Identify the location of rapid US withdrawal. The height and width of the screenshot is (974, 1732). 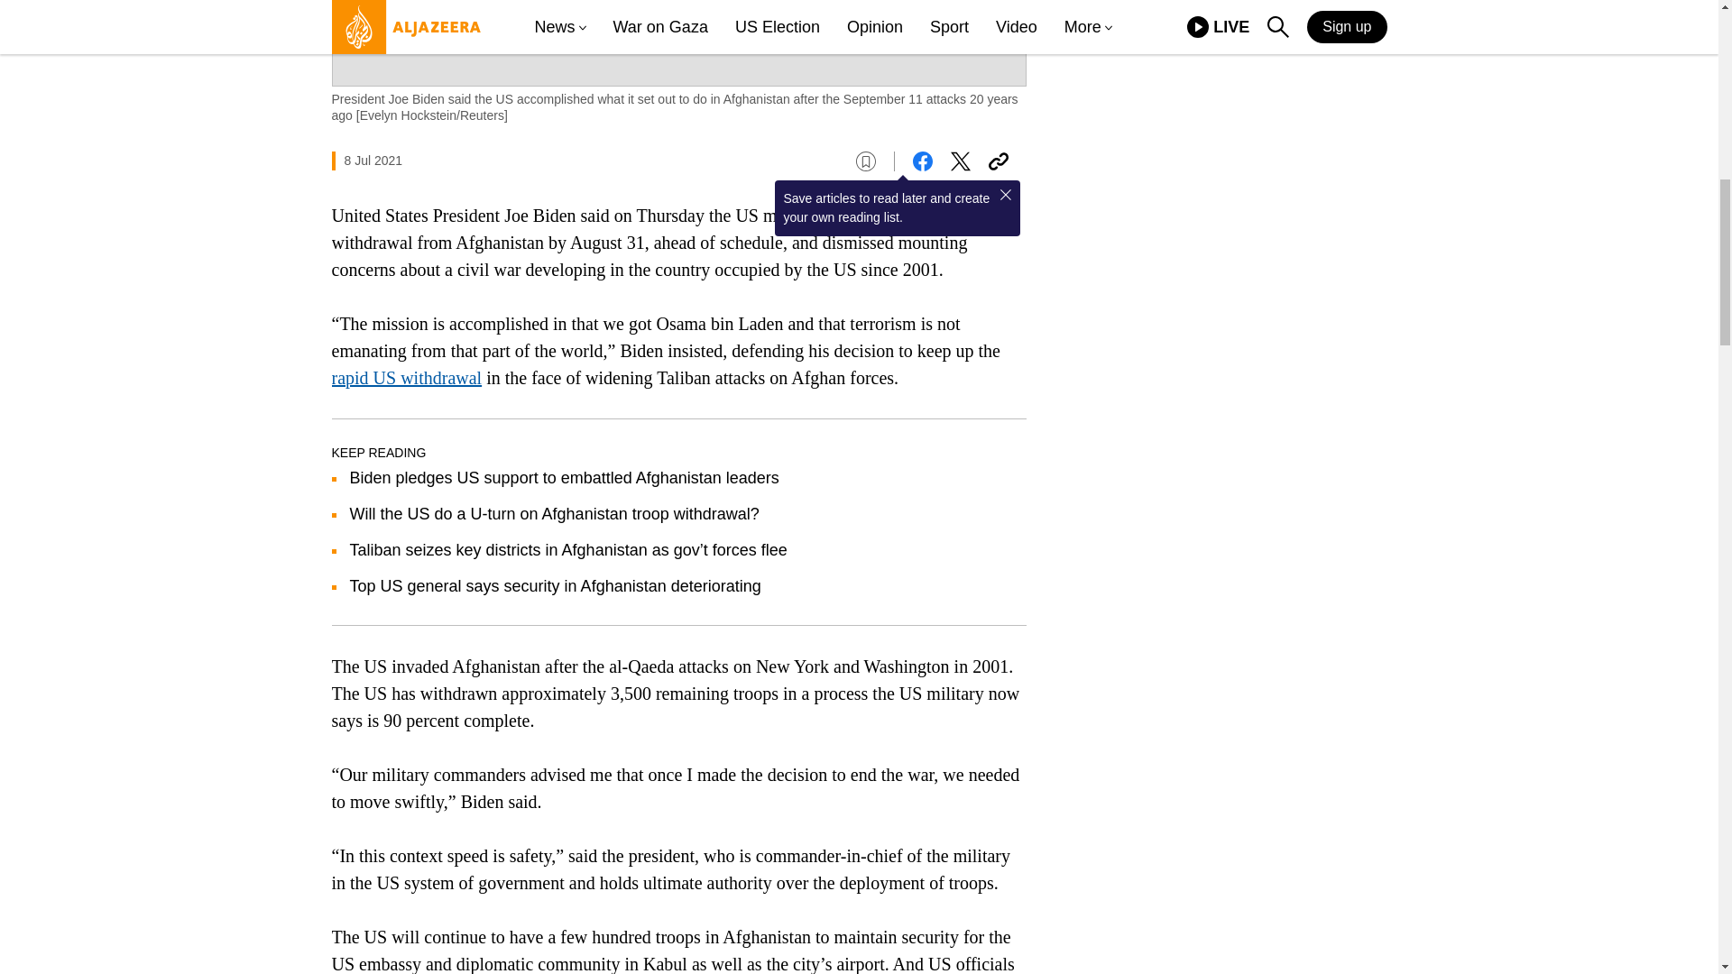
(408, 377).